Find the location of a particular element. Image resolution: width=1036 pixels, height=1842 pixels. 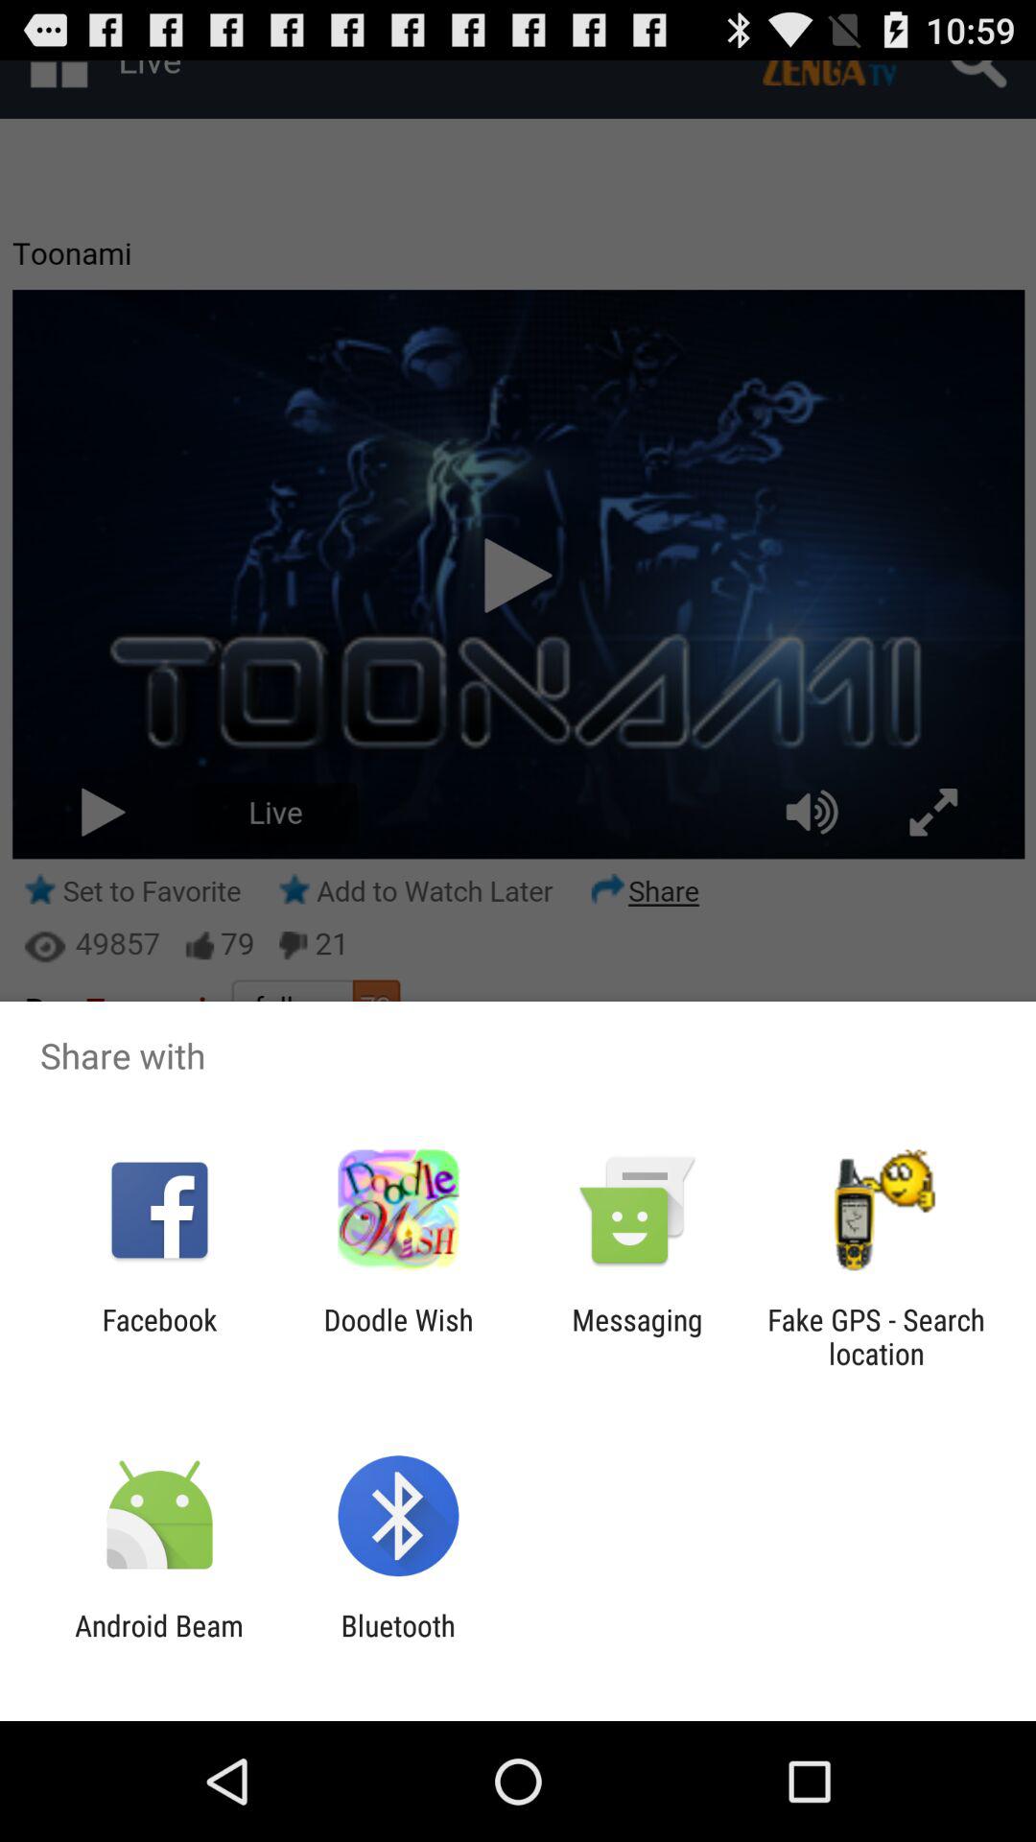

open app to the left of bluetooth item is located at coordinates (159, 1642).